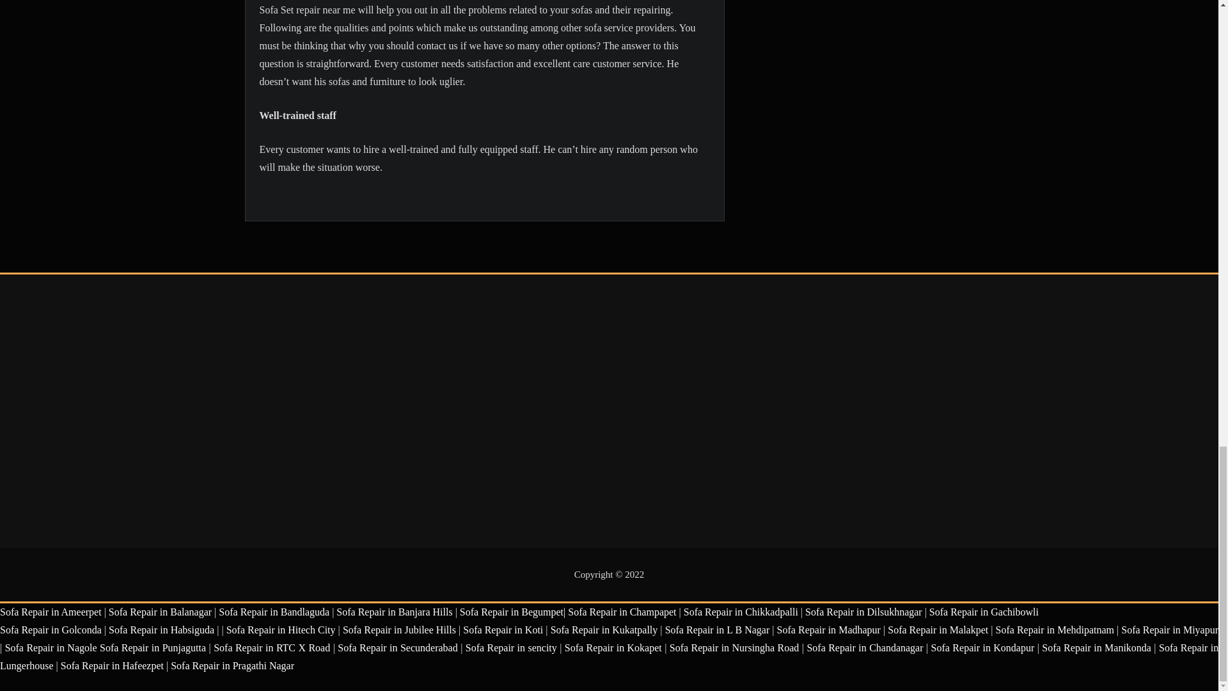 Image resolution: width=1228 pixels, height=691 pixels. Describe the element at coordinates (394, 612) in the screenshot. I see `Sofa Repair in Banjara Hills` at that location.